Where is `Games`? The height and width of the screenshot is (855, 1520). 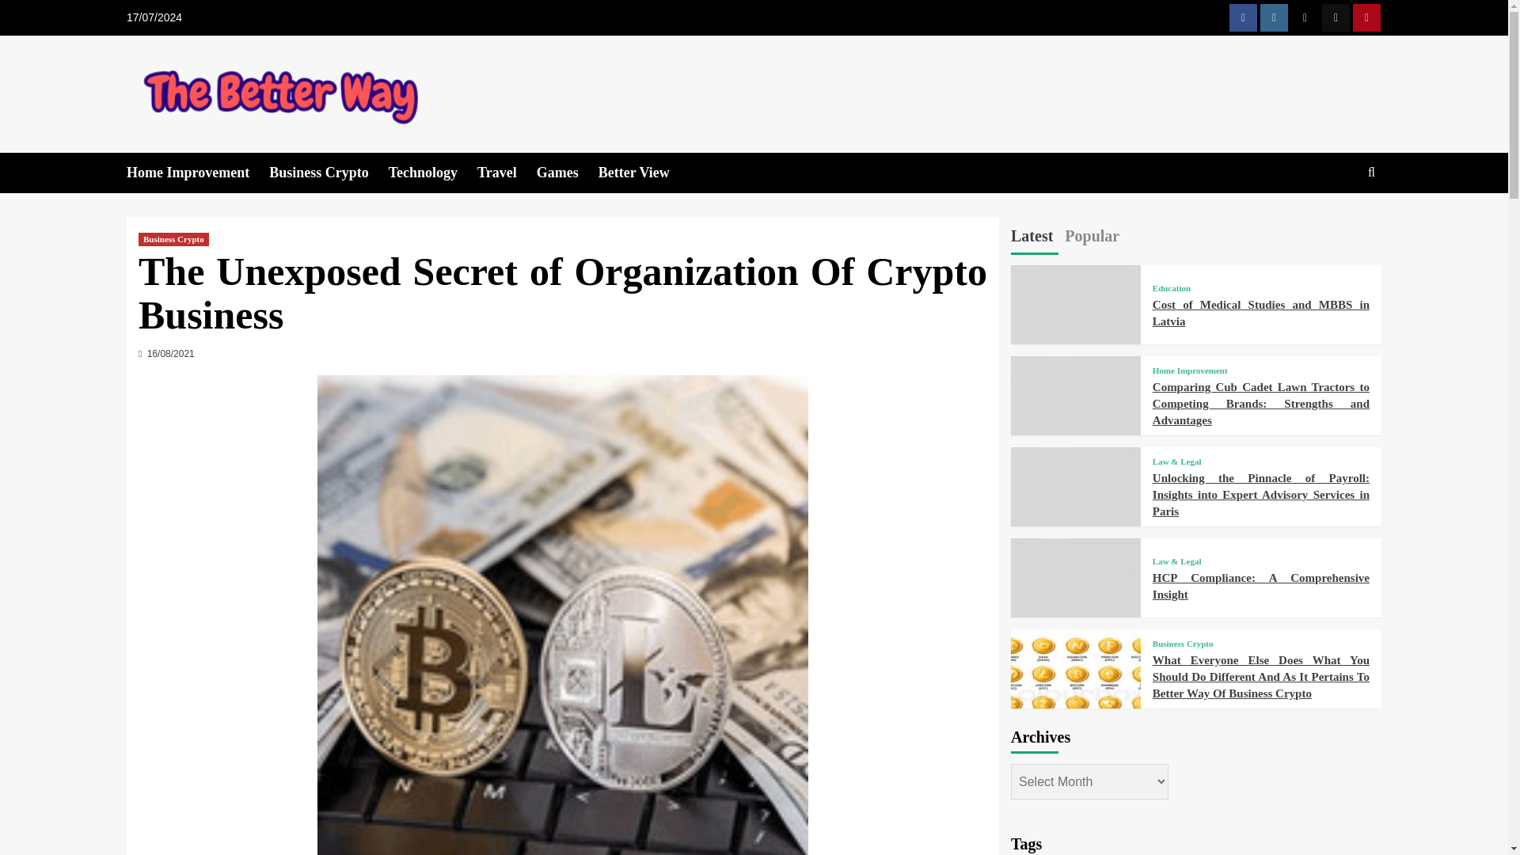
Games is located at coordinates (567, 173).